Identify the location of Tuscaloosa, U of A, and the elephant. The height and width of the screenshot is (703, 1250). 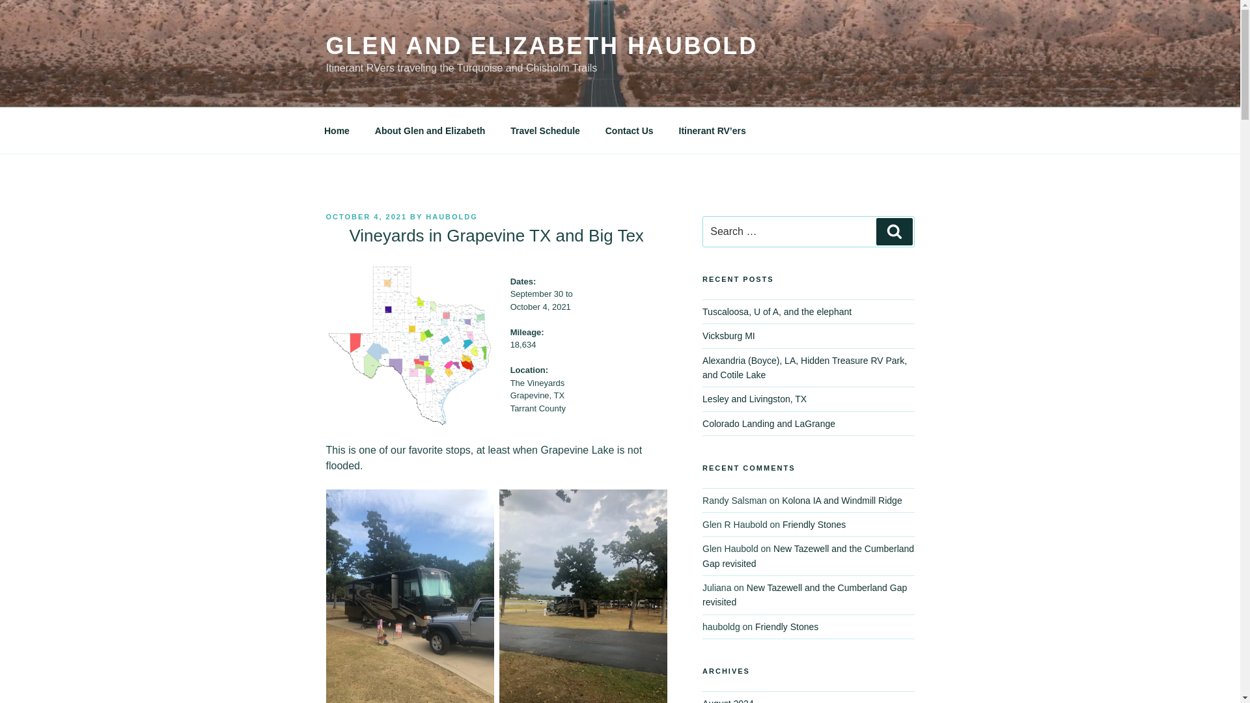
(777, 311).